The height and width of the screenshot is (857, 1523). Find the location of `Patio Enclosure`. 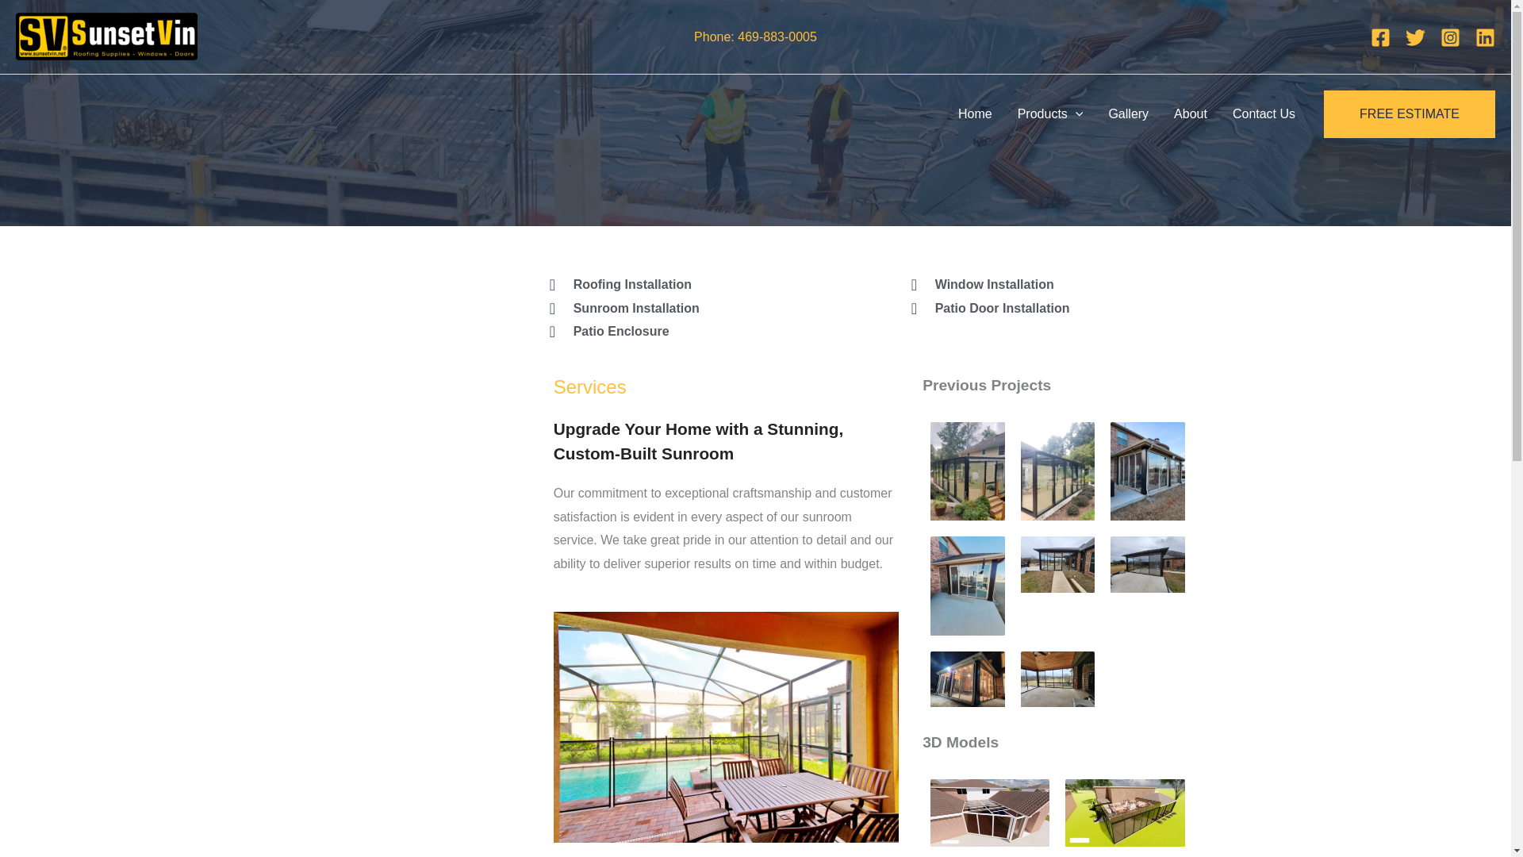

Patio Enclosure is located at coordinates (715, 332).